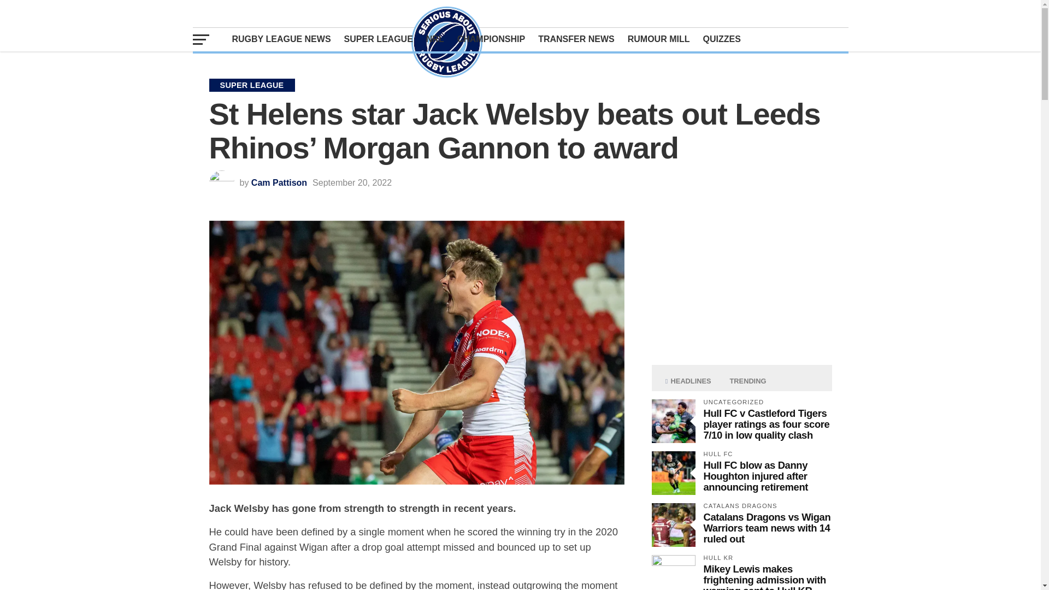 The width and height of the screenshot is (1049, 590). I want to click on NRL, so click(435, 39).